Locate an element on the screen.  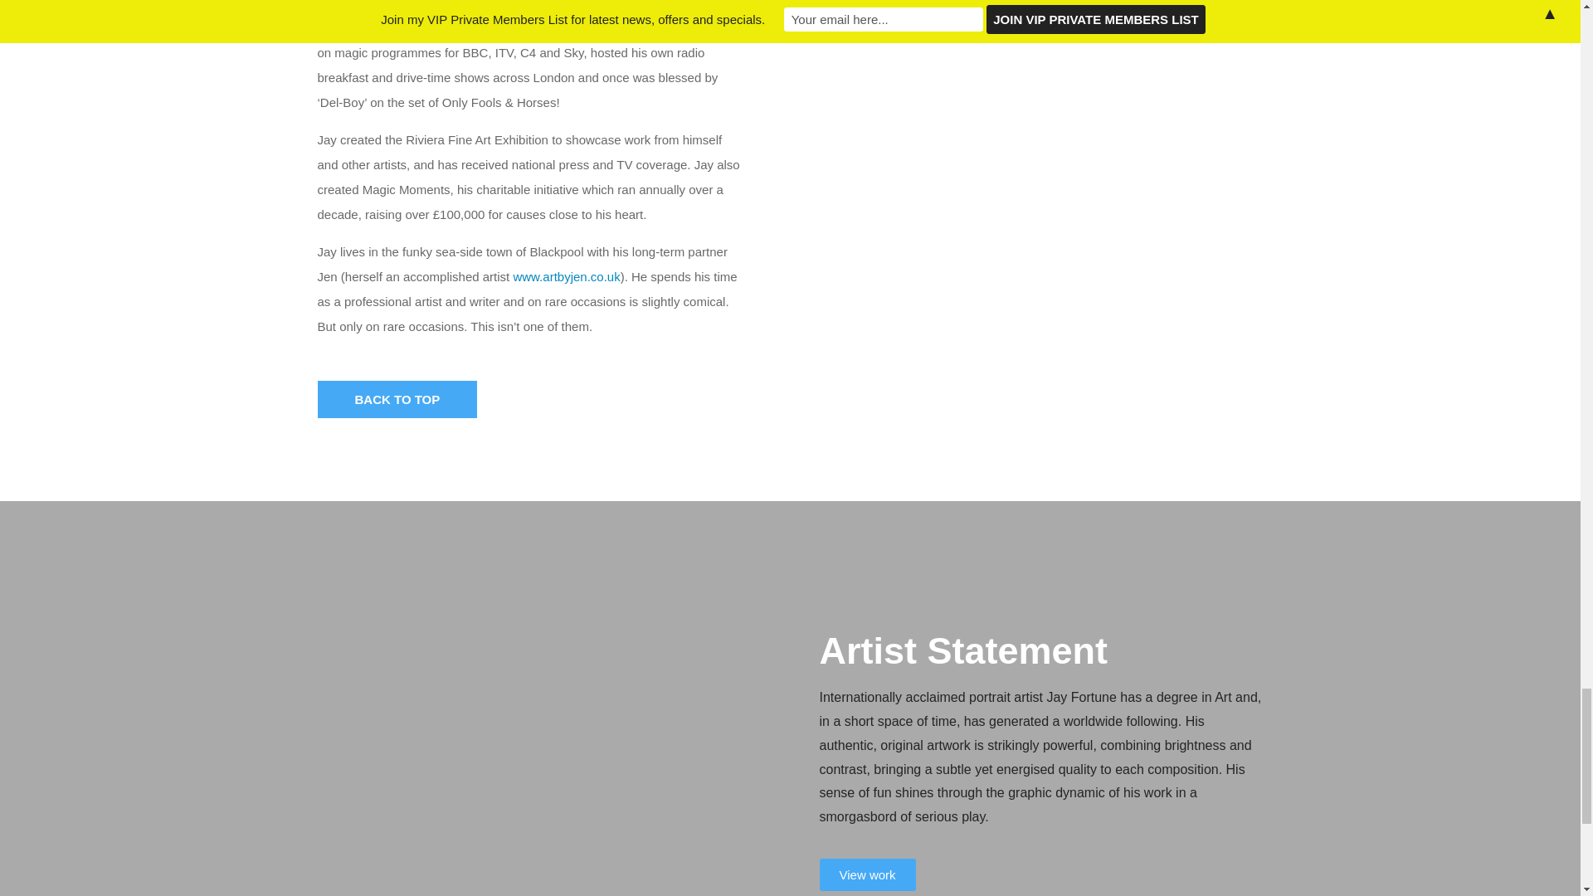
BACK TO TOP is located at coordinates (397, 400).